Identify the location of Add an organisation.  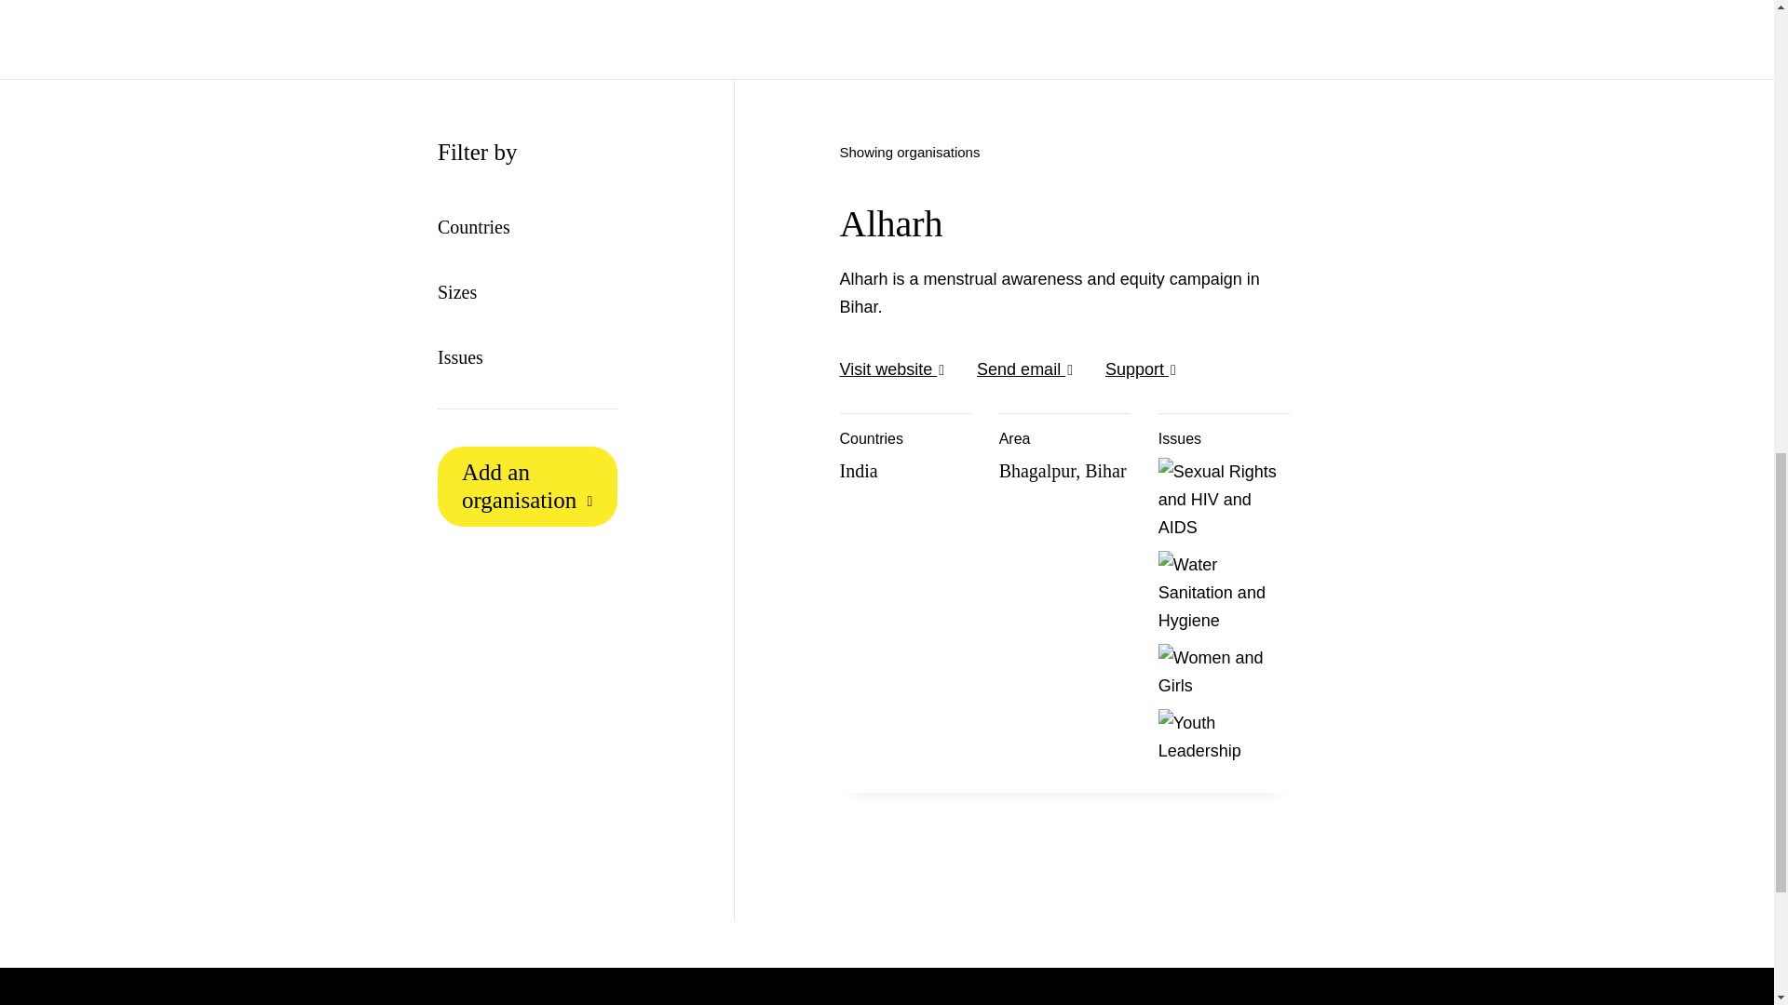
(527, 486).